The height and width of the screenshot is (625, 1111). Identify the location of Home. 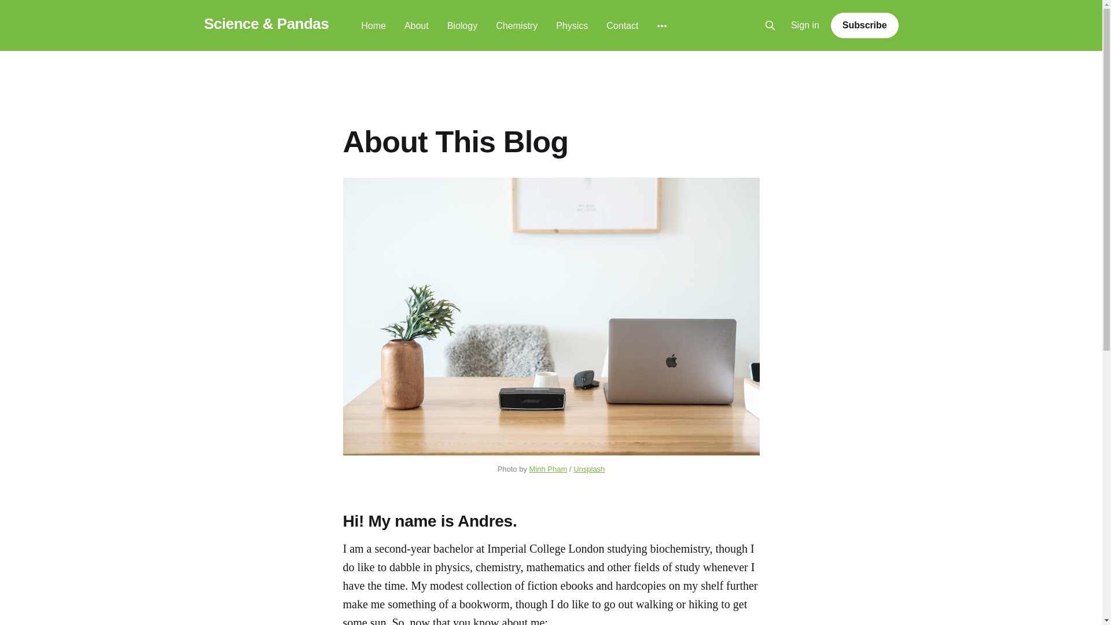
(373, 25).